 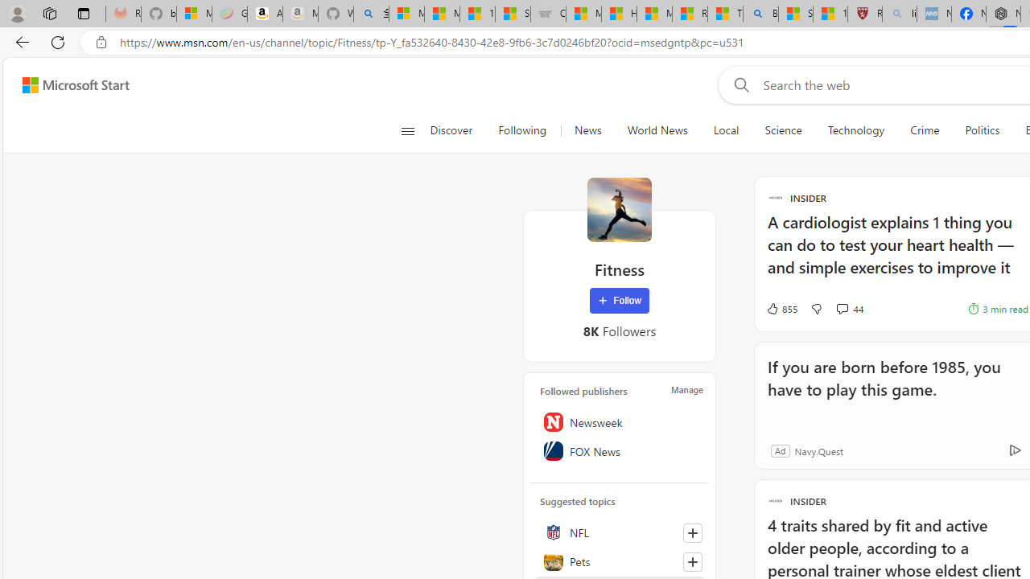 What do you see at coordinates (739, 84) in the screenshot?
I see `Web search` at bounding box center [739, 84].